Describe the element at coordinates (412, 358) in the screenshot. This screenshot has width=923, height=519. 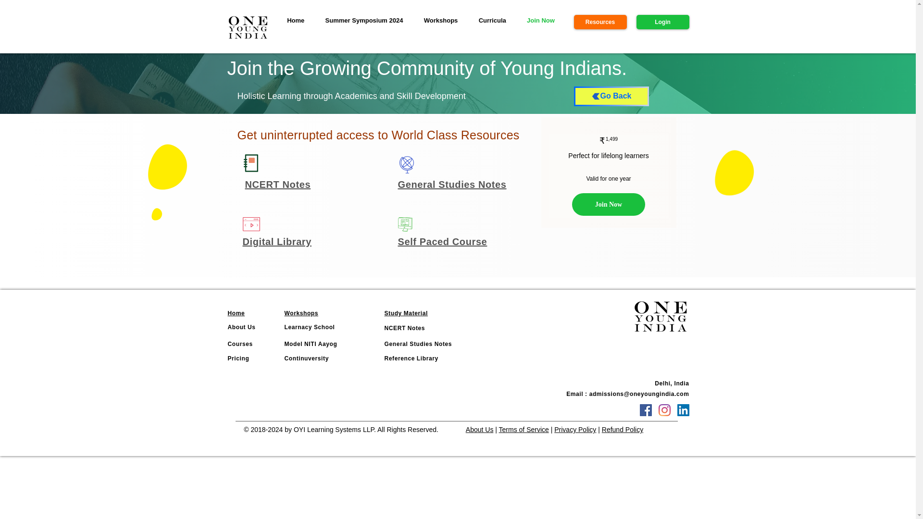
I see `Reference Library` at that location.